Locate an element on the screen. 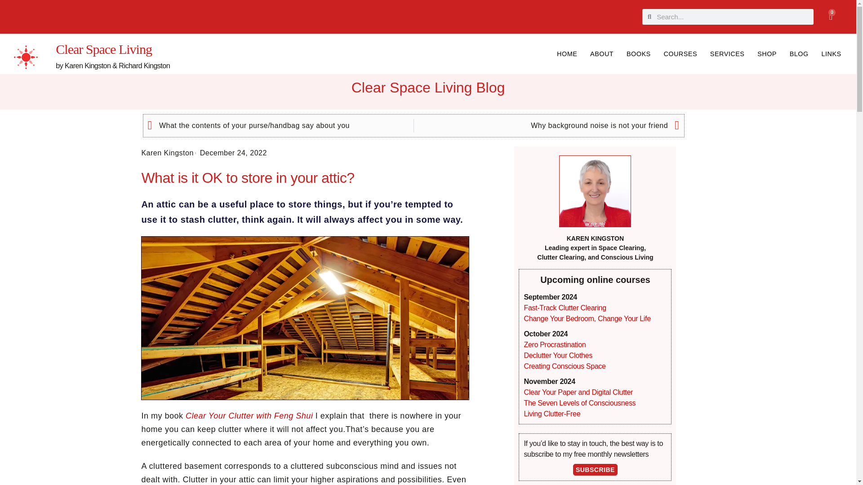 The image size is (863, 485). LINKS is located at coordinates (831, 54).